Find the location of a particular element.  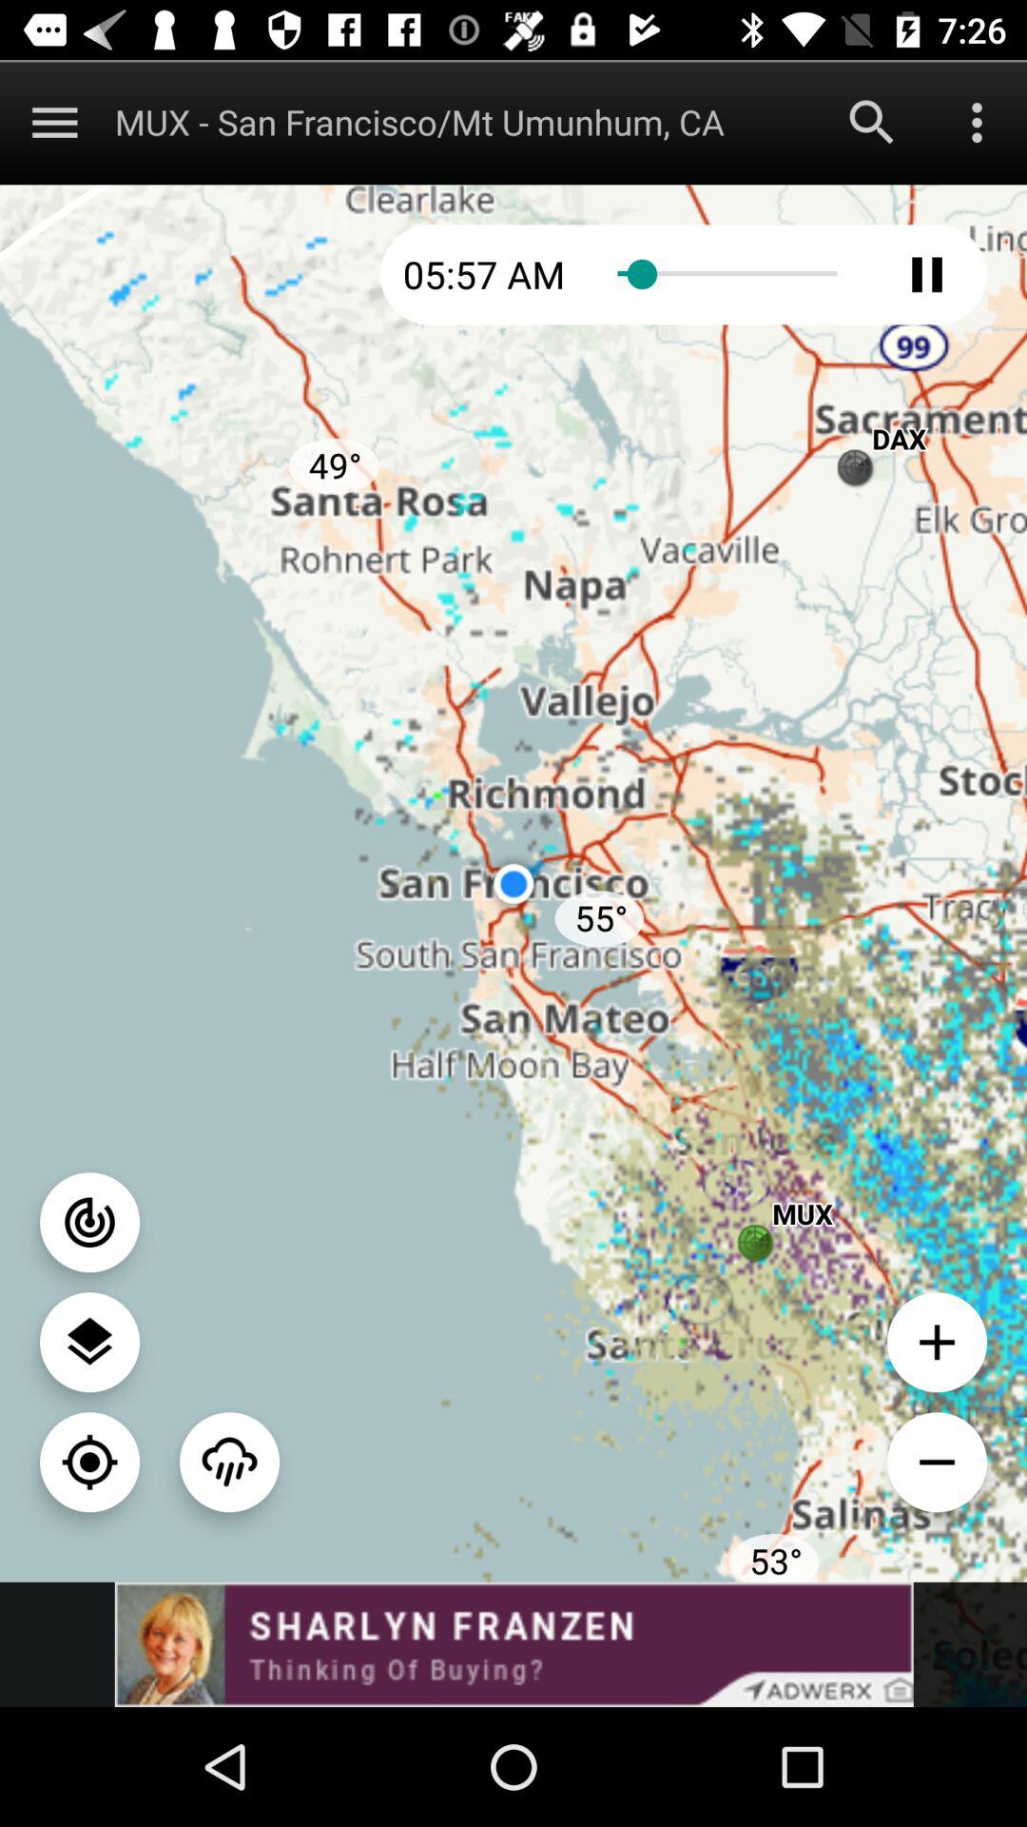

select advertisement is located at coordinates (513, 1644).